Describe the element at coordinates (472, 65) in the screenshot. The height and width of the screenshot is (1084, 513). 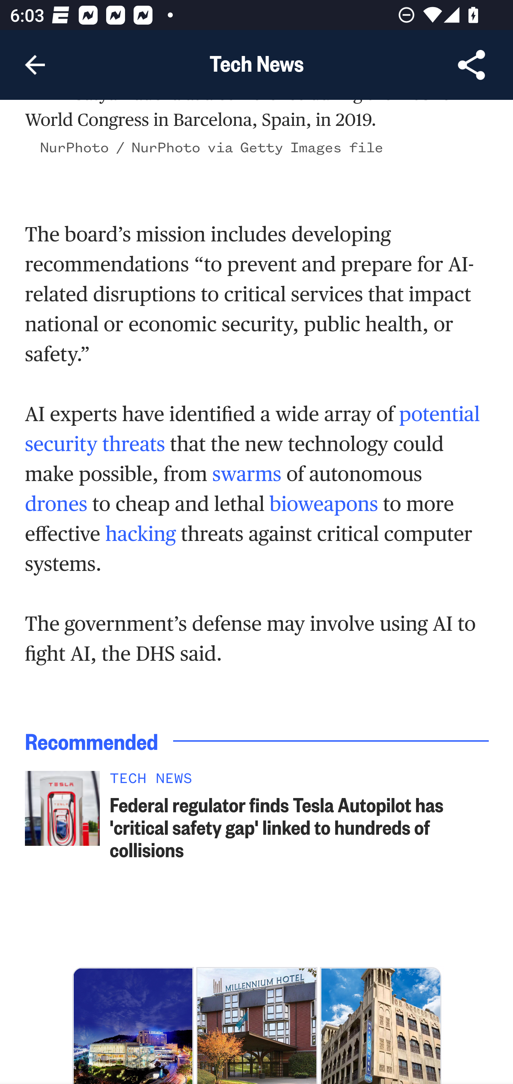
I see `Share Article, button` at that location.